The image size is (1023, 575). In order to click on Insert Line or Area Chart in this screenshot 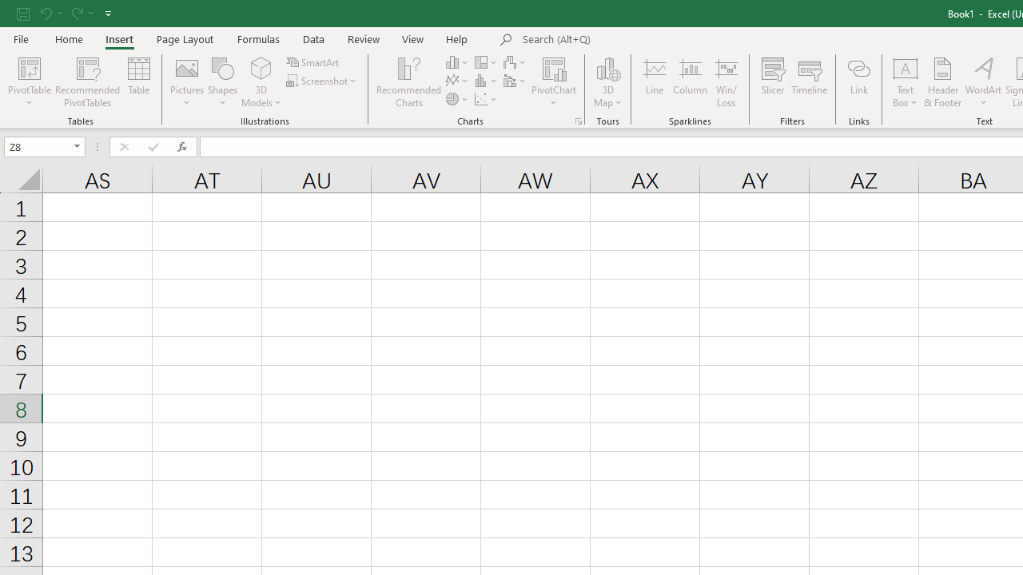, I will do `click(458, 81)`.